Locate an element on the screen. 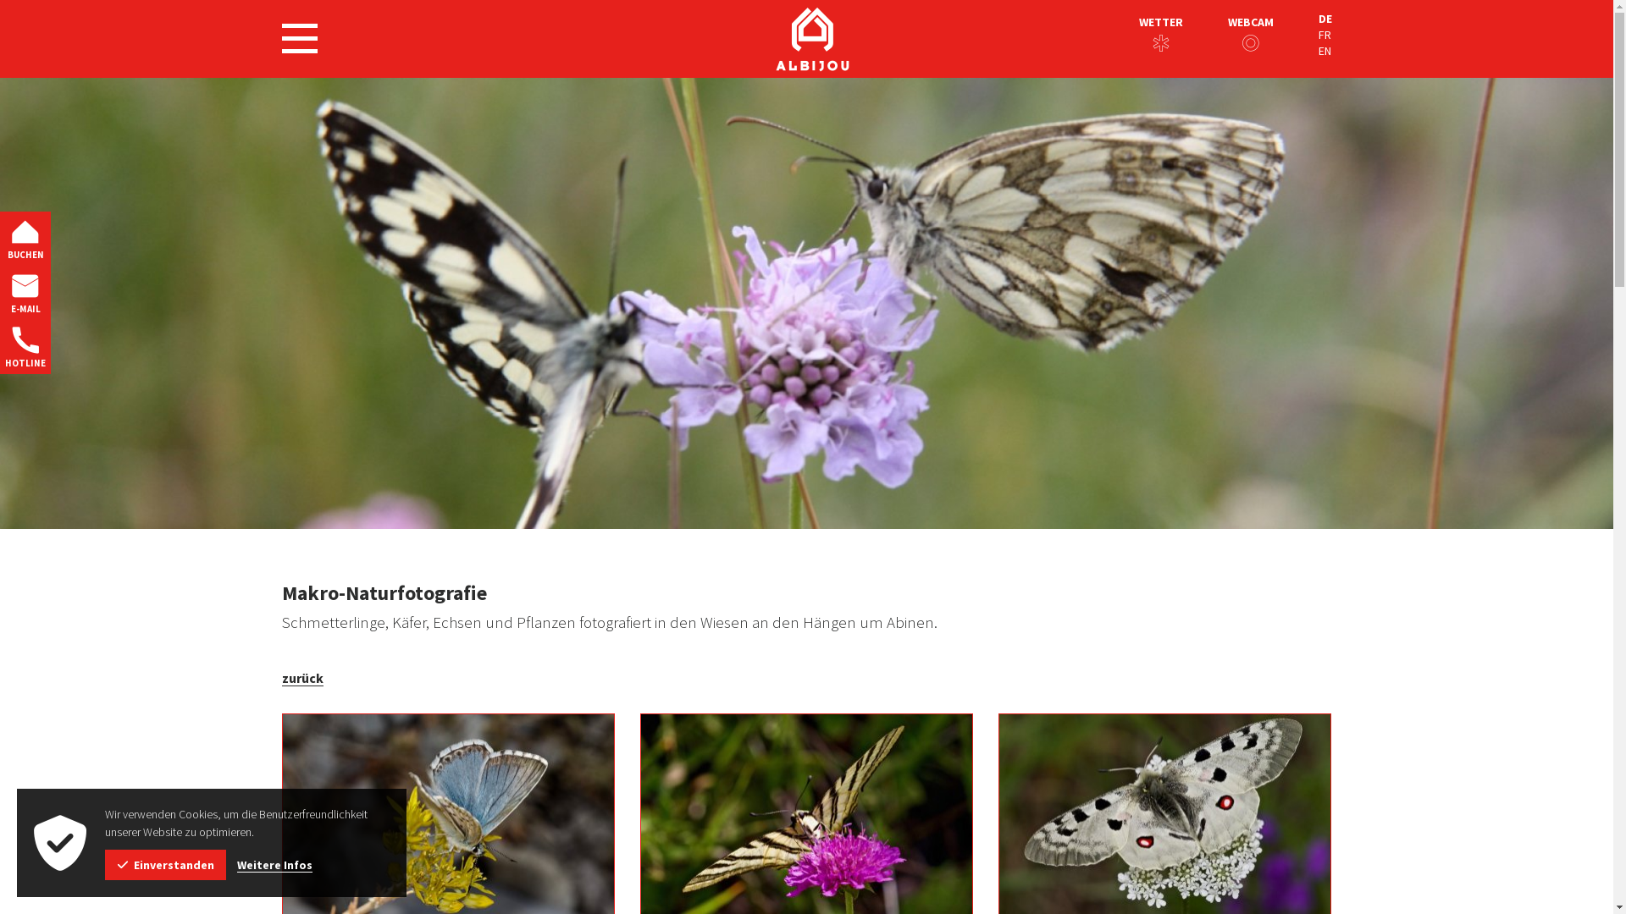 The height and width of the screenshot is (914, 1626). BUCHEN is located at coordinates (25, 239).